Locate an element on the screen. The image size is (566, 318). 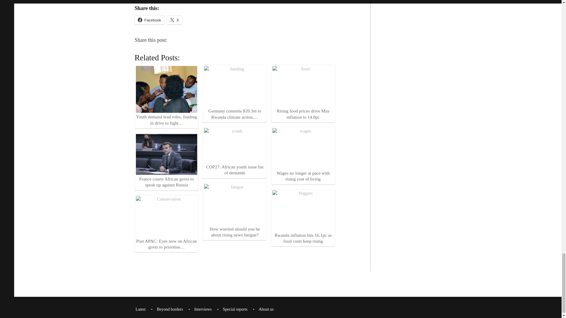
How worried should you be about rising news fatigue? is located at coordinates (235, 204).